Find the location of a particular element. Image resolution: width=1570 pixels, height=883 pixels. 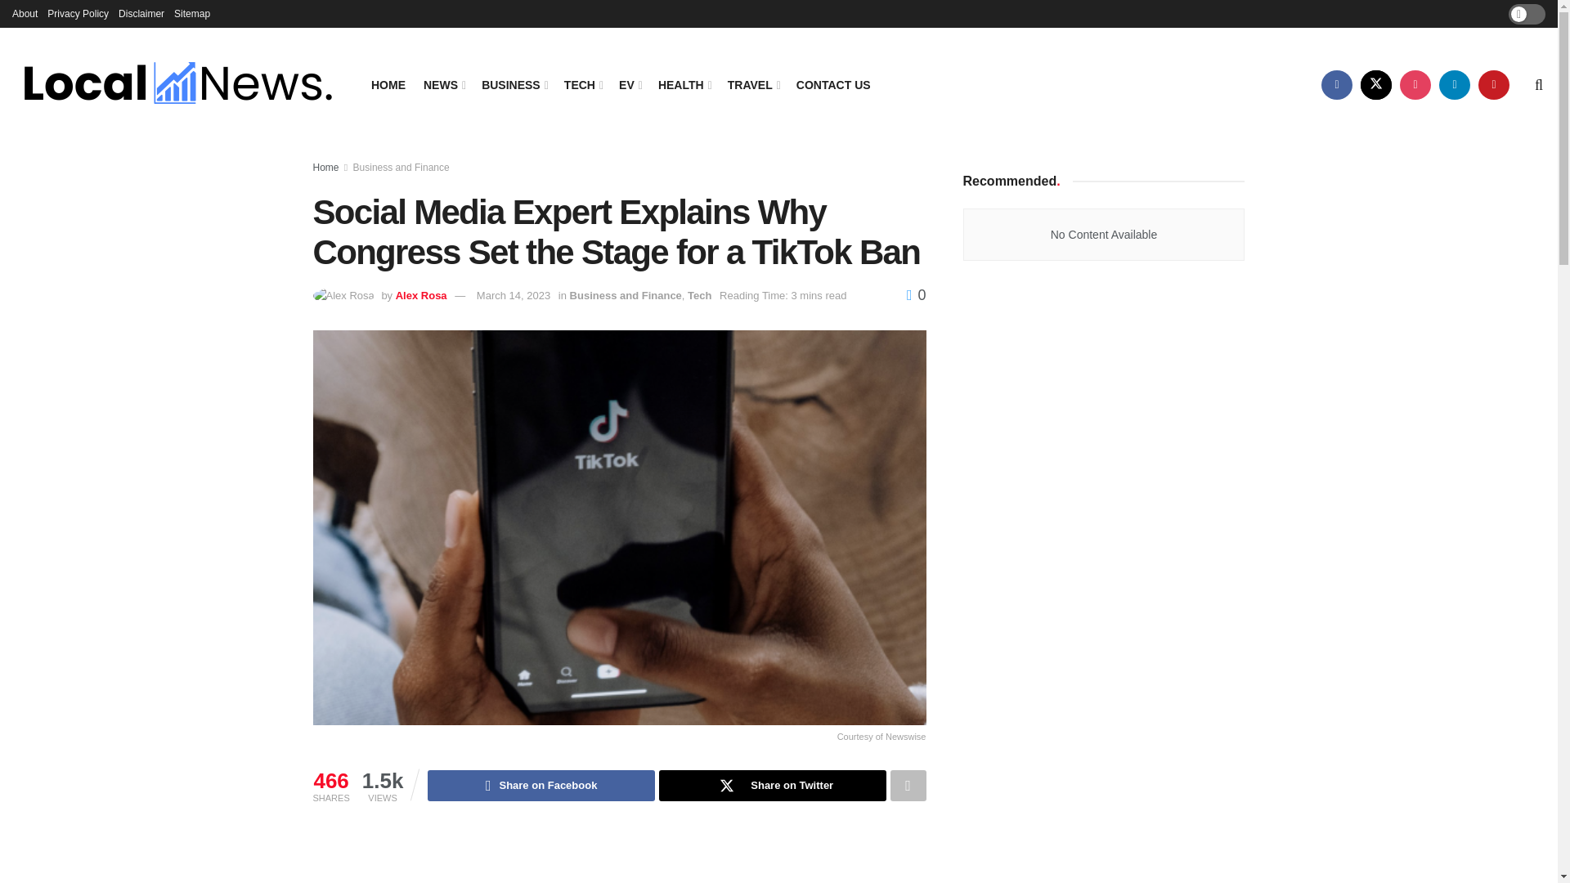

BUSINESS is located at coordinates (514, 84).